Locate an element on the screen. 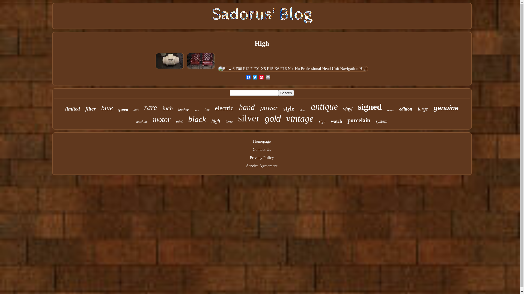  antique is located at coordinates (324, 107).